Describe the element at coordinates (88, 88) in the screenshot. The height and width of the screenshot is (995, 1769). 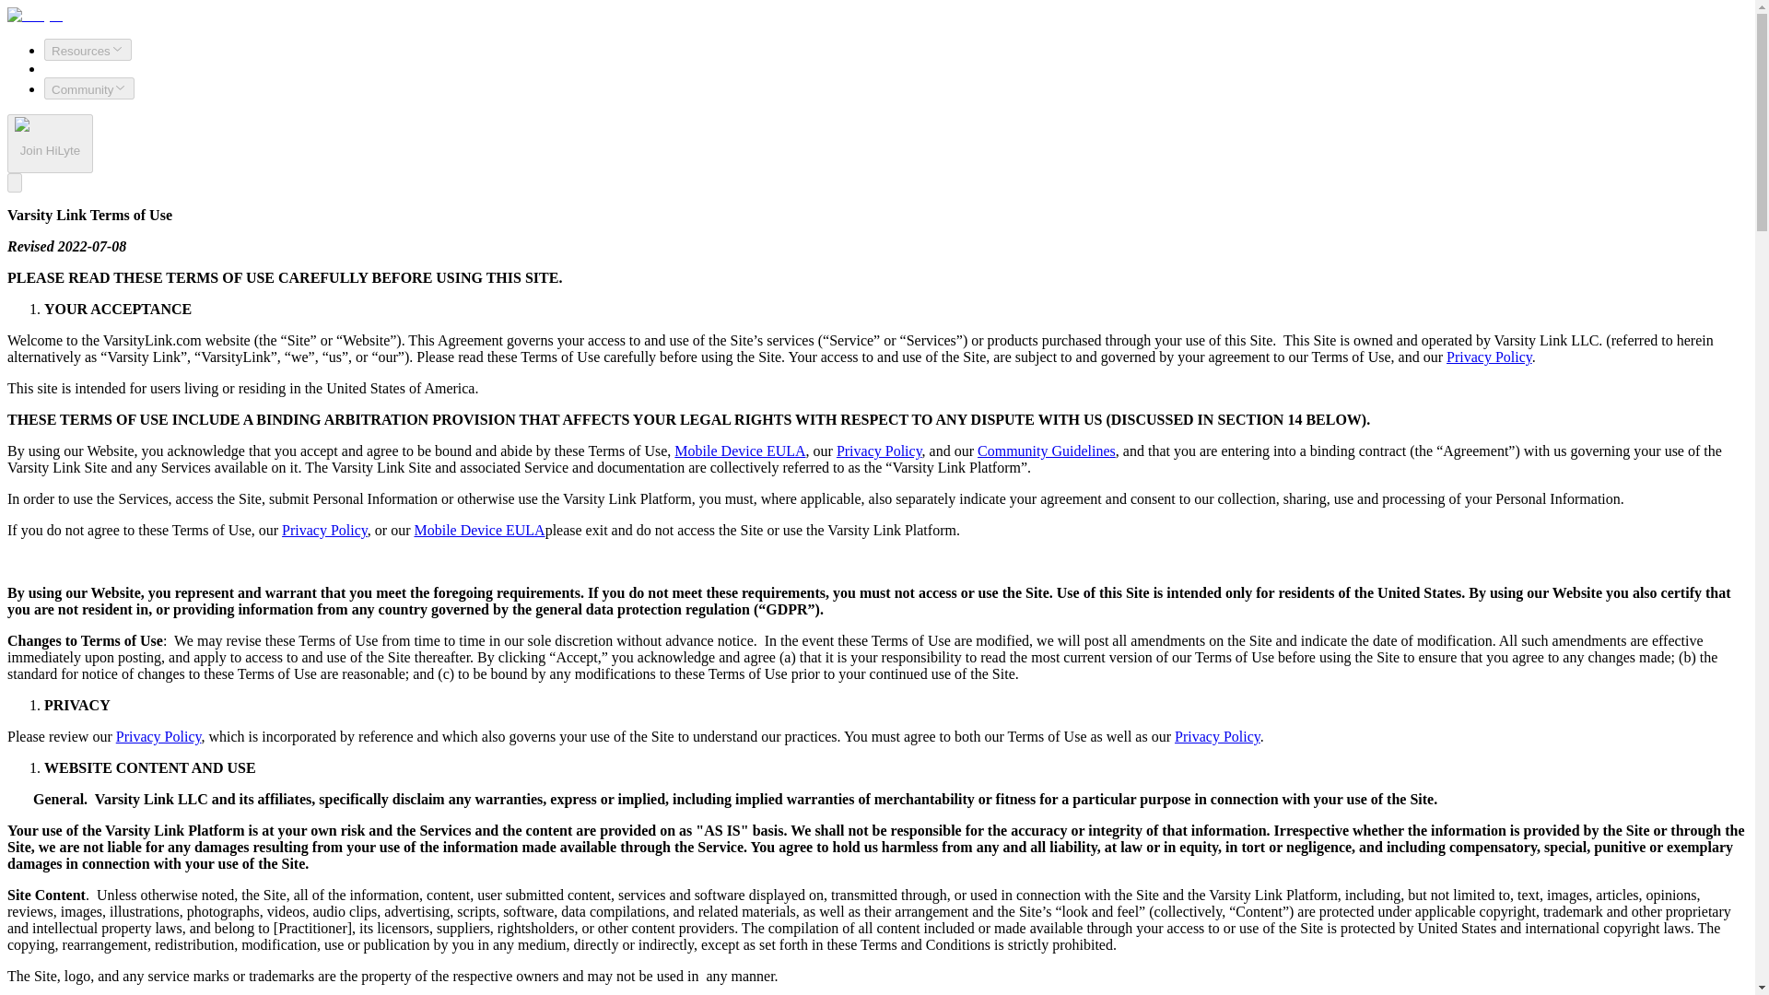
I see `Community` at that location.